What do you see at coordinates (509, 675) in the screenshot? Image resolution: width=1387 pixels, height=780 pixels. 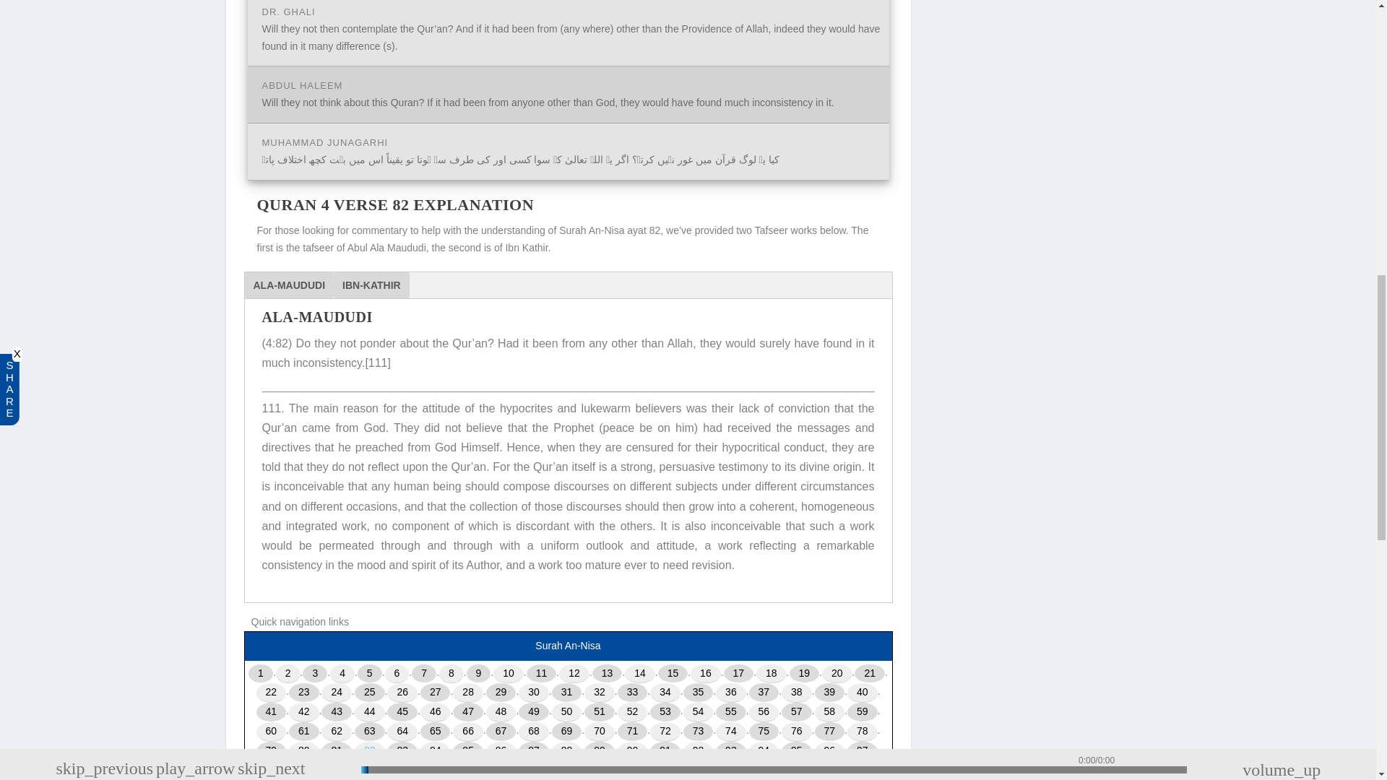 I see `10` at bounding box center [509, 675].